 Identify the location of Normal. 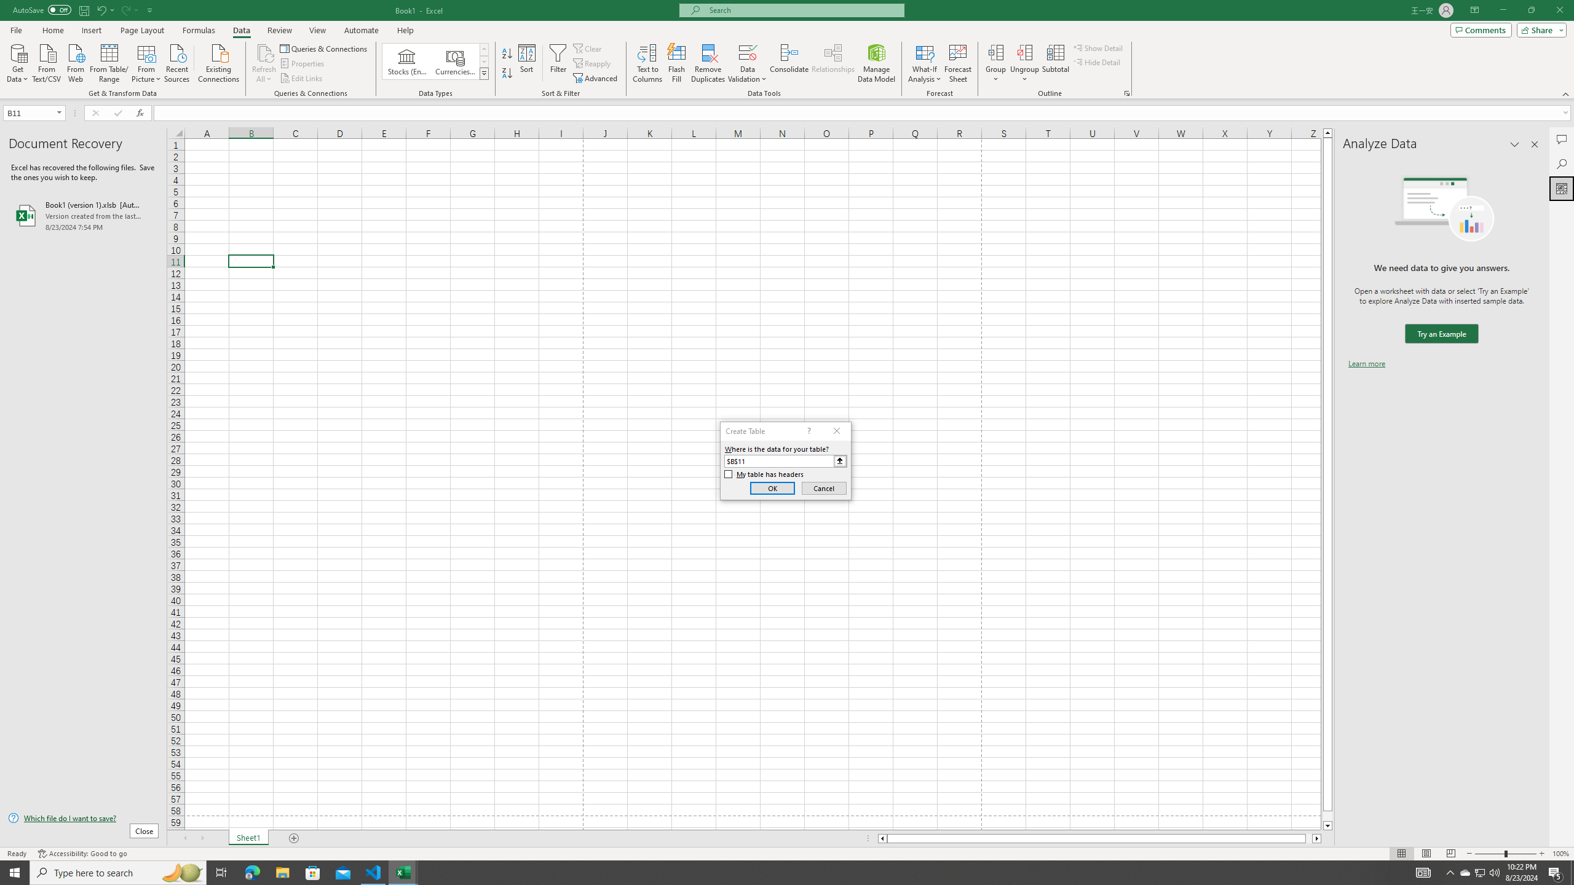
(1401, 854).